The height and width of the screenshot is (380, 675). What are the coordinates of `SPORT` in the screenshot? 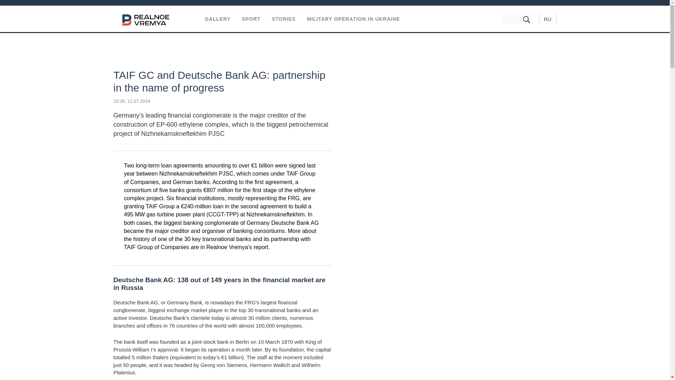 It's located at (251, 19).